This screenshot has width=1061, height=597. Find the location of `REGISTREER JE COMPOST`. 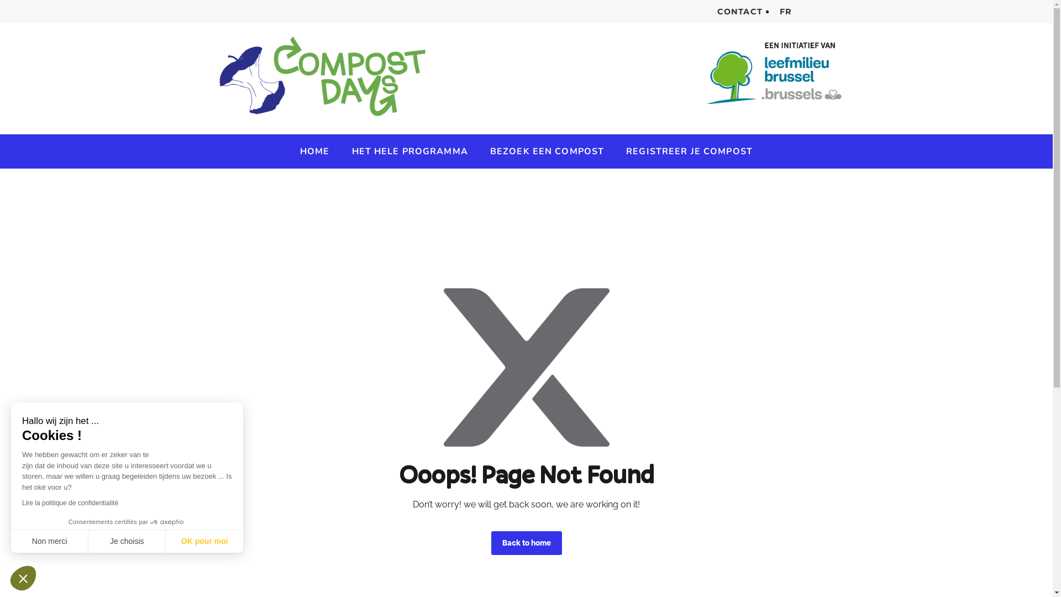

REGISTREER JE COMPOST is located at coordinates (690, 151).